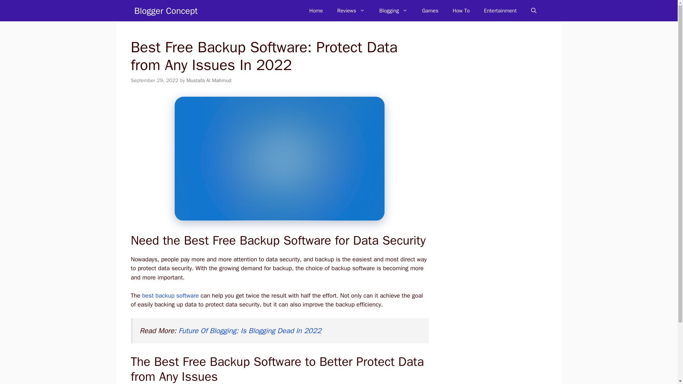 This screenshot has height=384, width=683. I want to click on Reviews, so click(351, 11).